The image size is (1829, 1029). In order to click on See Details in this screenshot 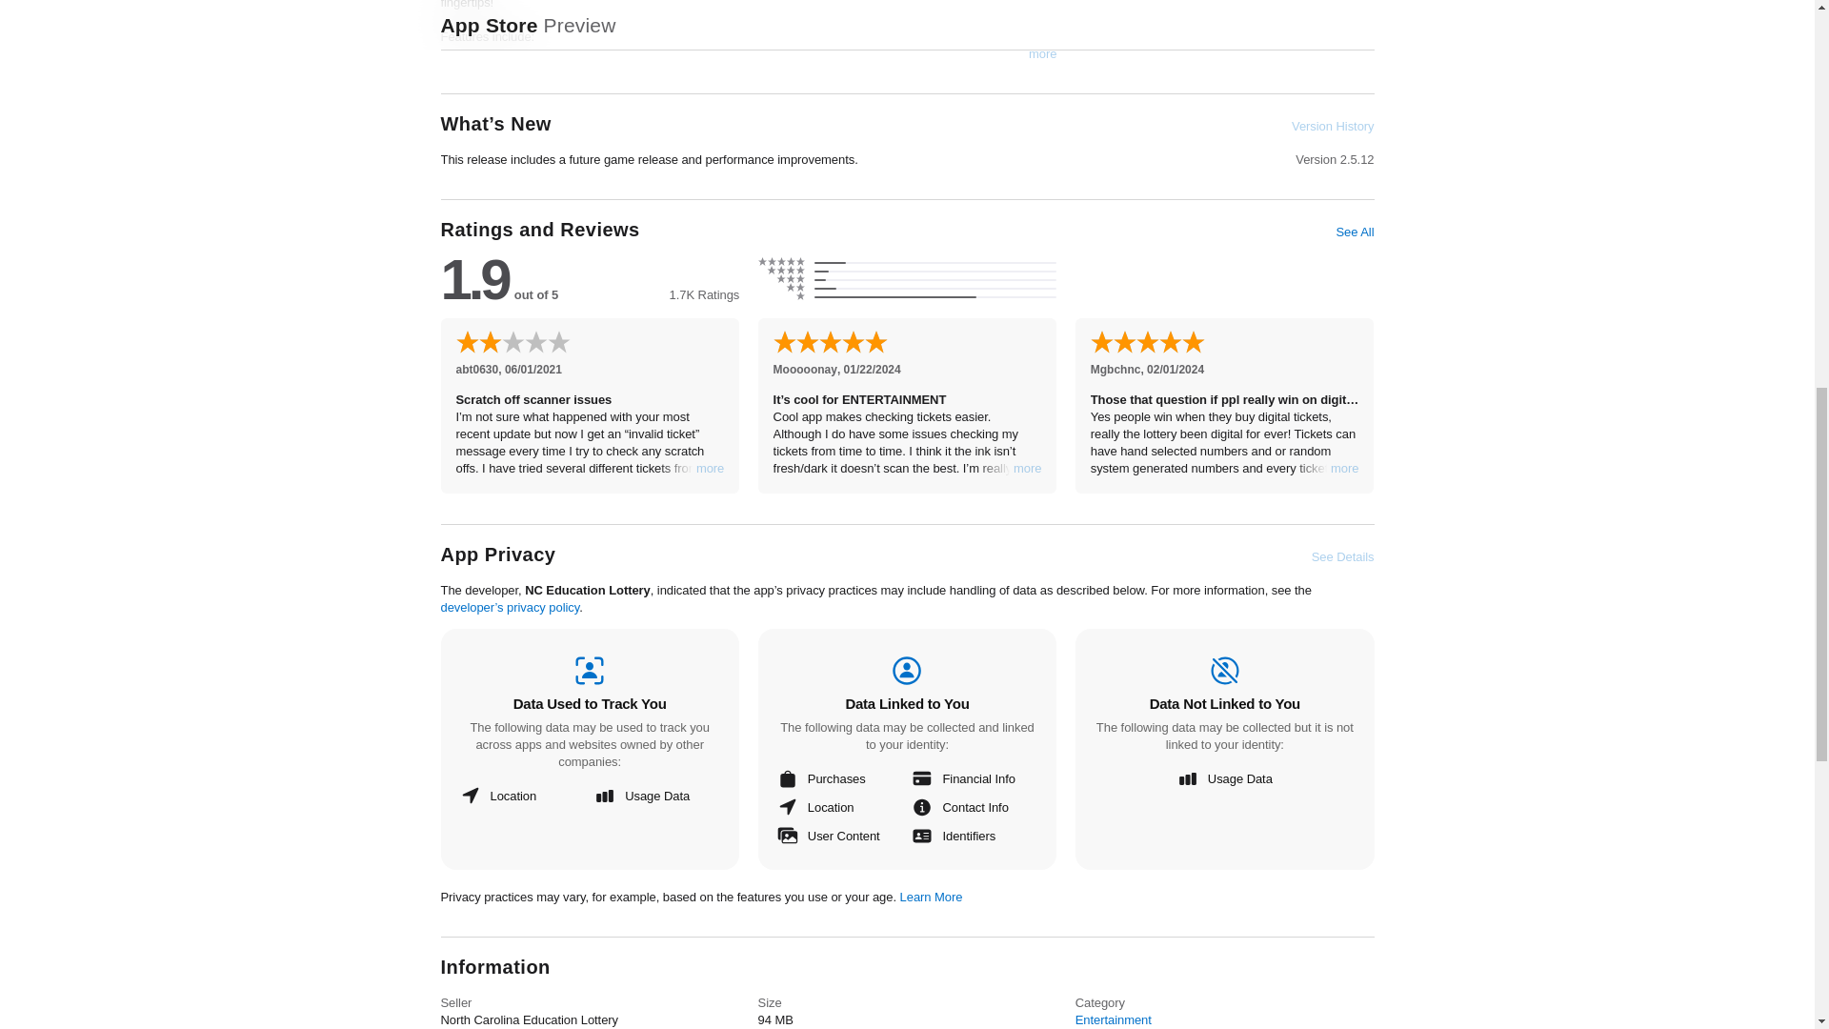, I will do `click(1343, 556)`.